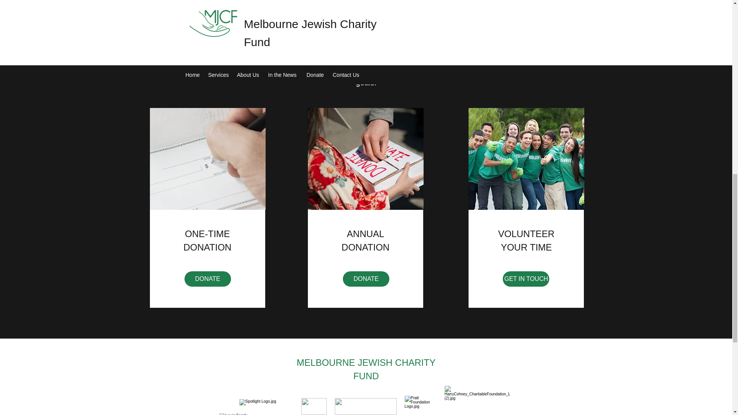  What do you see at coordinates (314, 406) in the screenshot?
I see `Bendigo Bank.png` at bounding box center [314, 406].